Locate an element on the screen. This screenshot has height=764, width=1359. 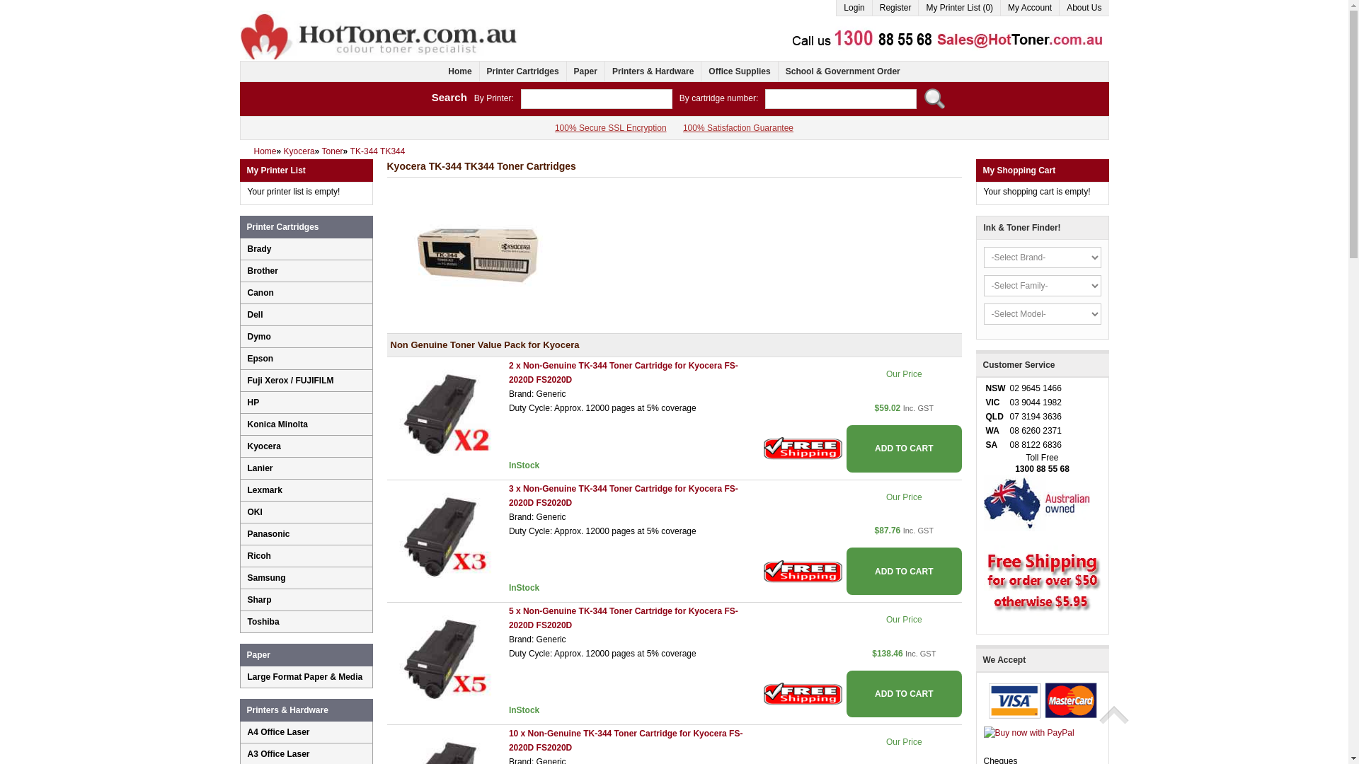
Printers & Hardware is located at coordinates (653, 71).